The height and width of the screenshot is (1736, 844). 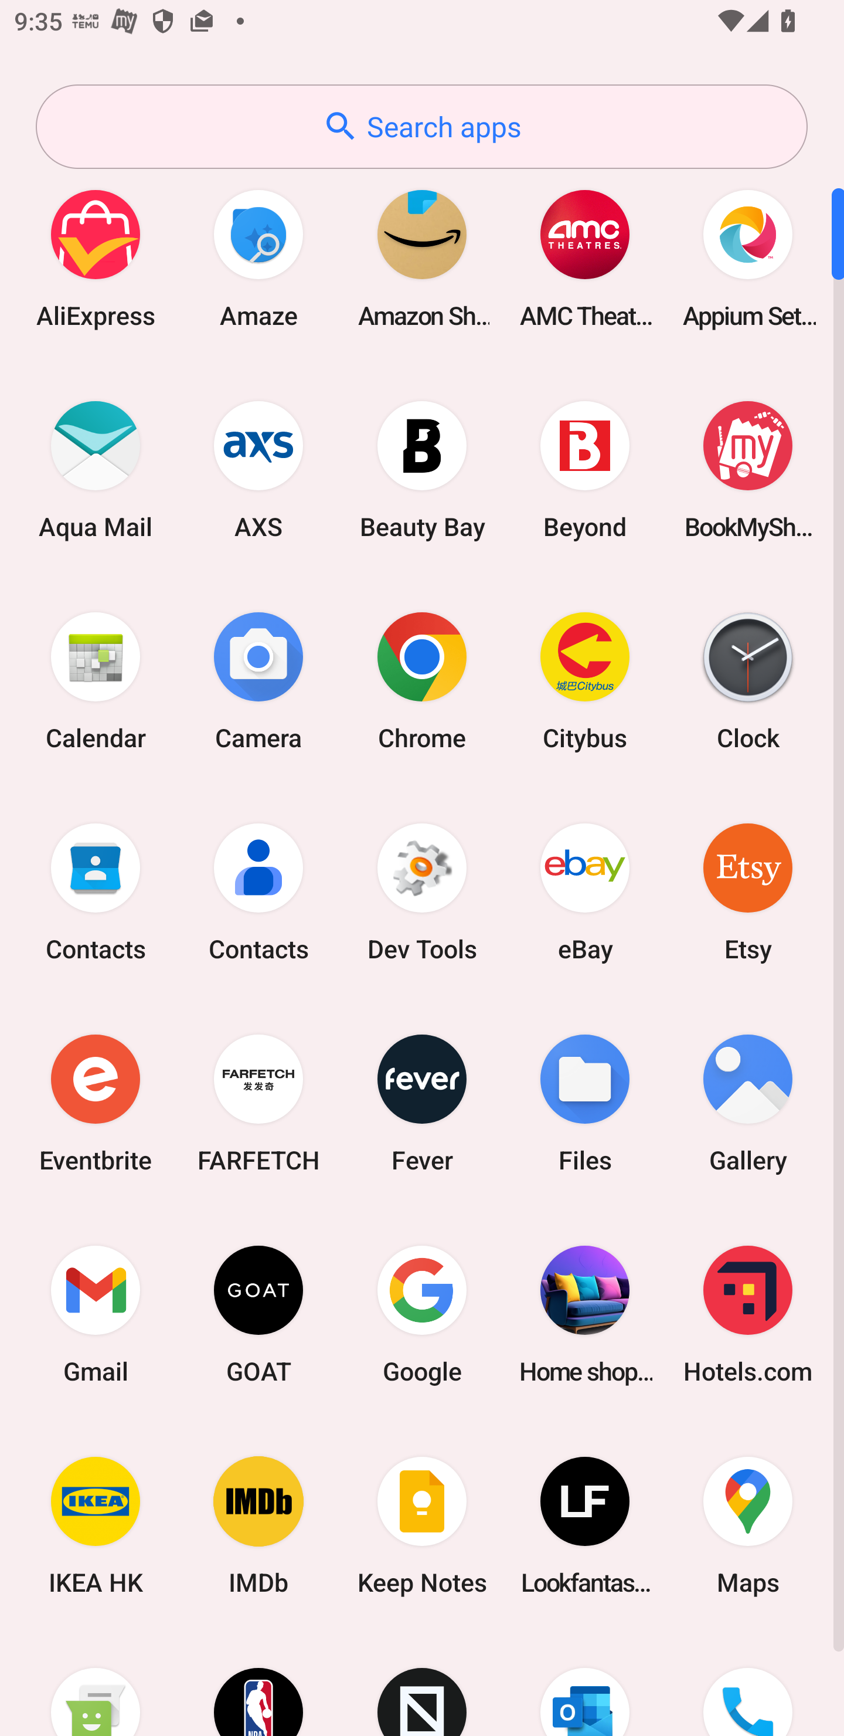 I want to click on   Search apps, so click(x=421, y=127).